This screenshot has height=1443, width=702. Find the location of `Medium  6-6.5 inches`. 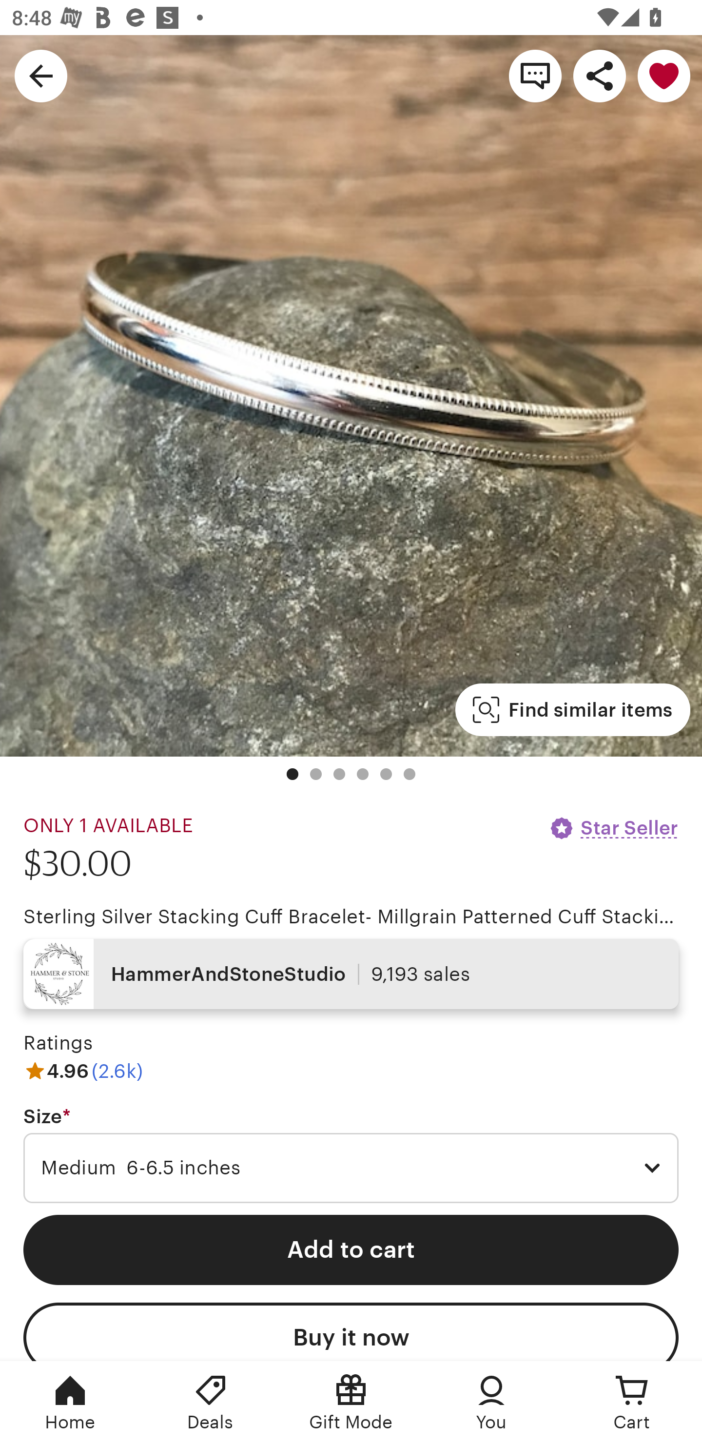

Medium  6-6.5 inches is located at coordinates (351, 1168).